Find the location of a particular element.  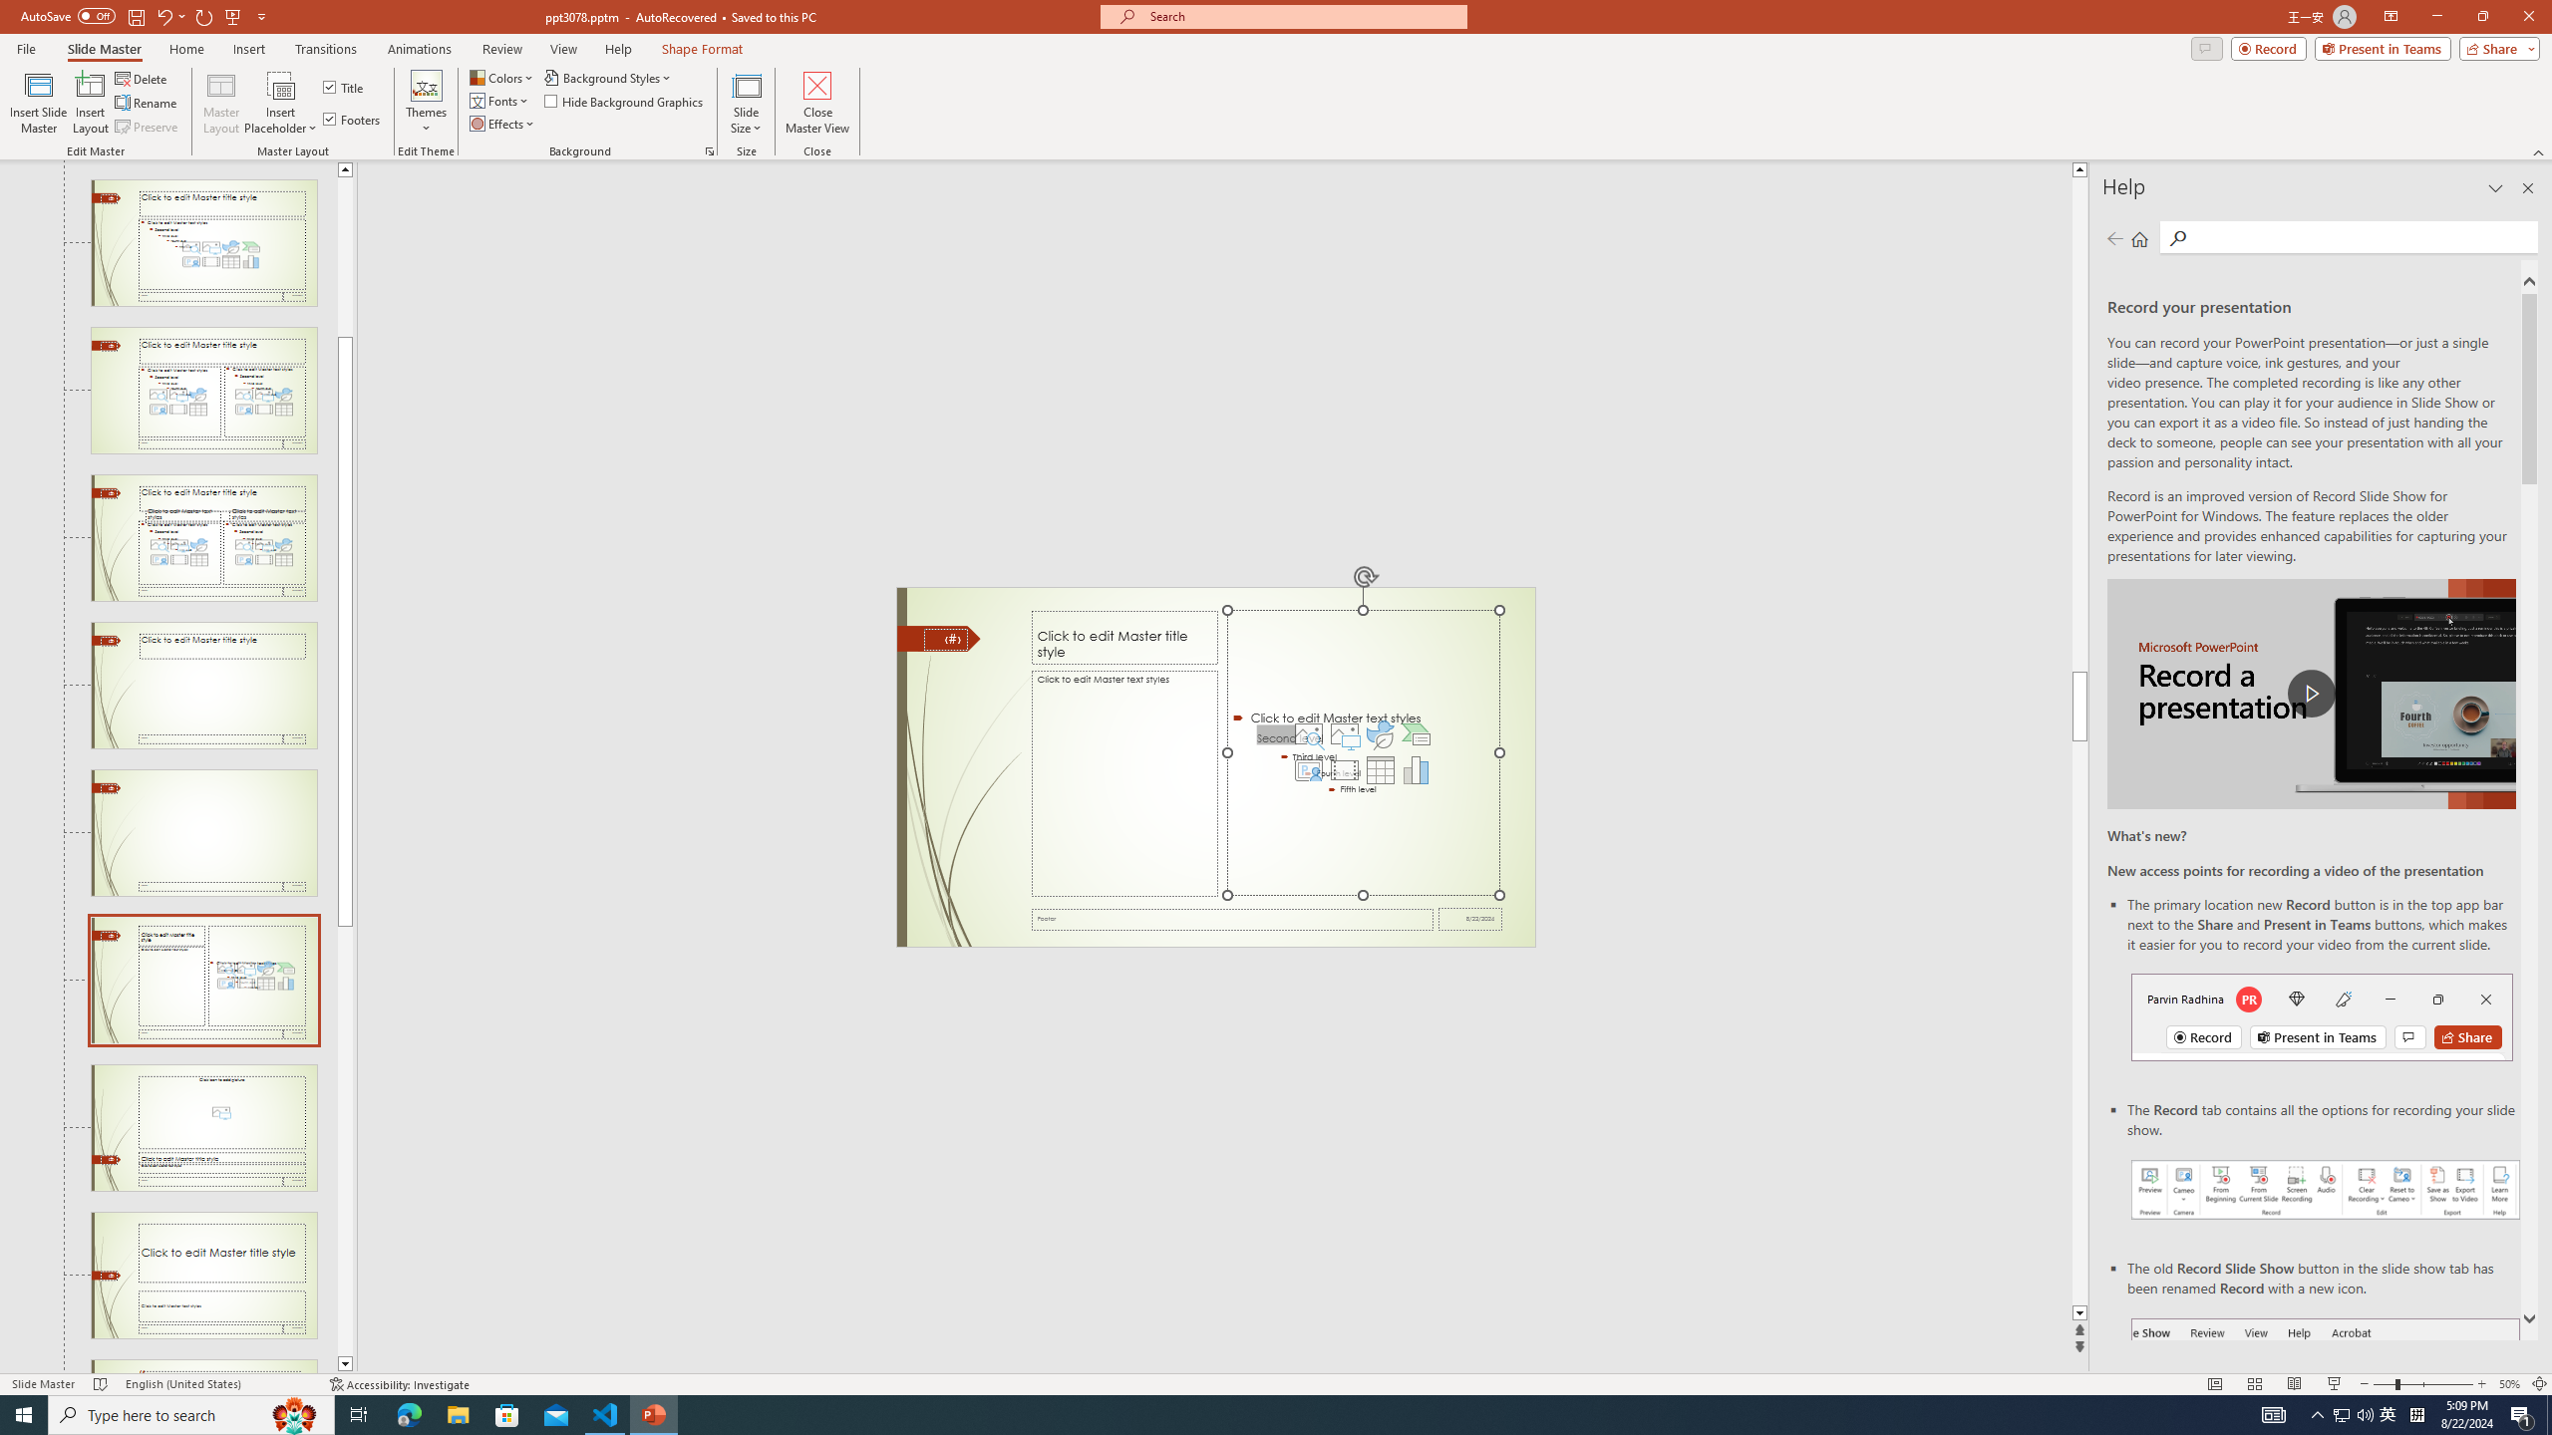

Slide Size is located at coordinates (746, 103).